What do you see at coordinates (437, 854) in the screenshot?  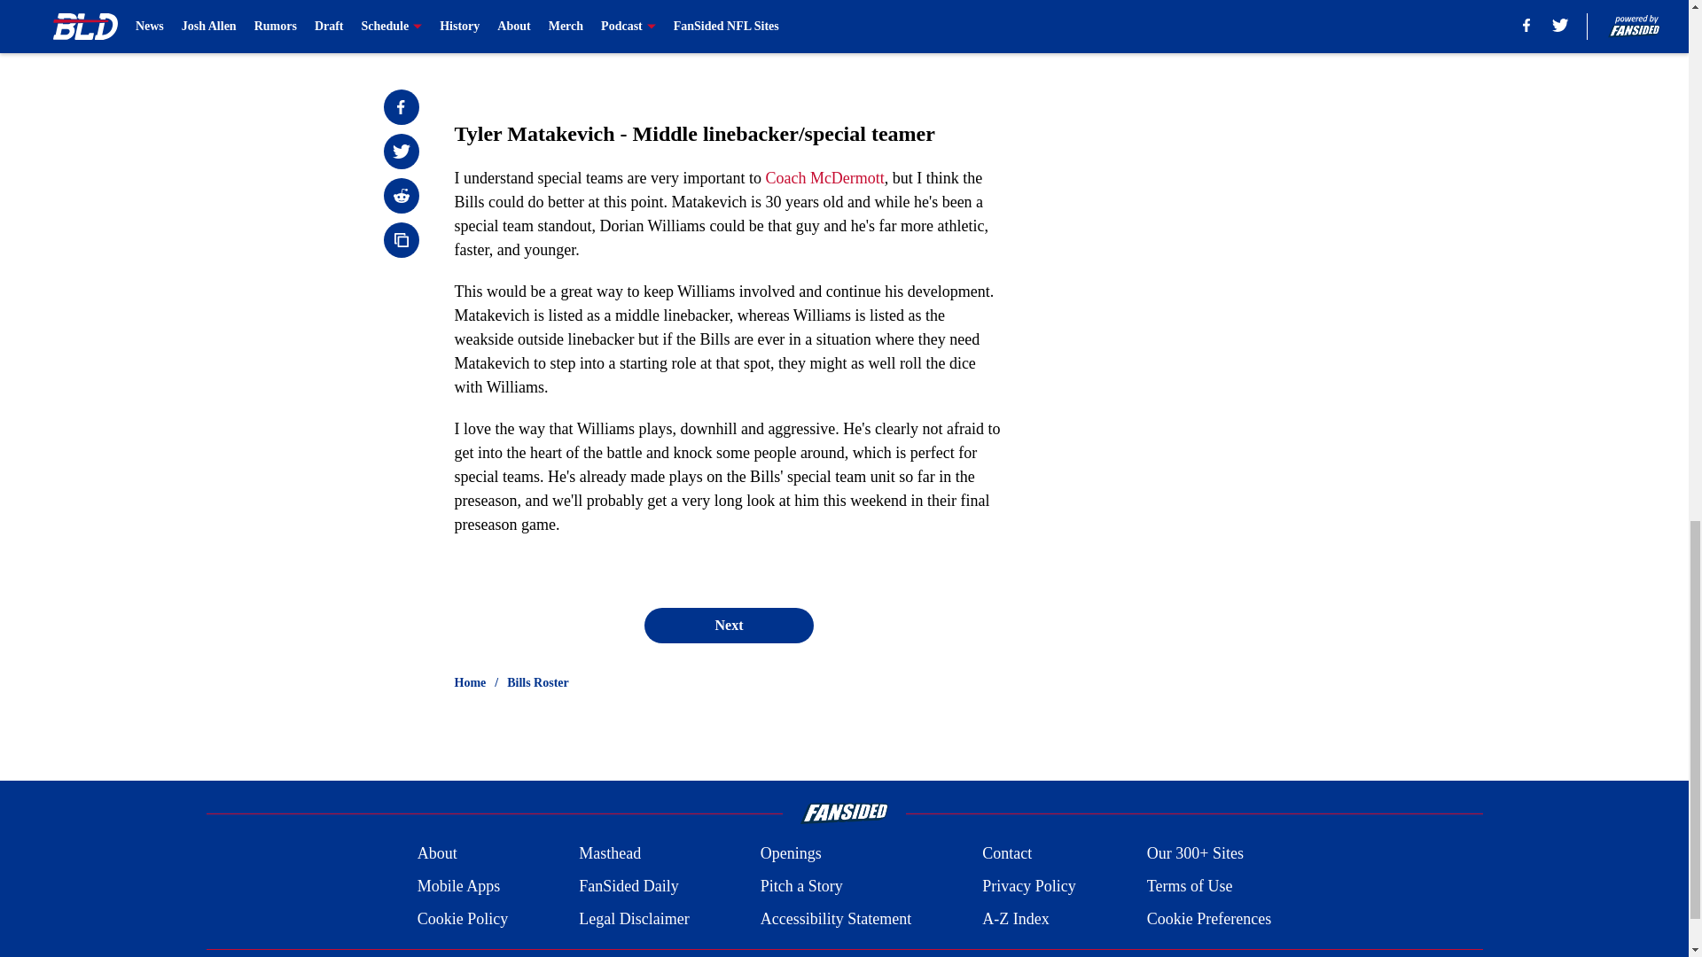 I see `About` at bounding box center [437, 854].